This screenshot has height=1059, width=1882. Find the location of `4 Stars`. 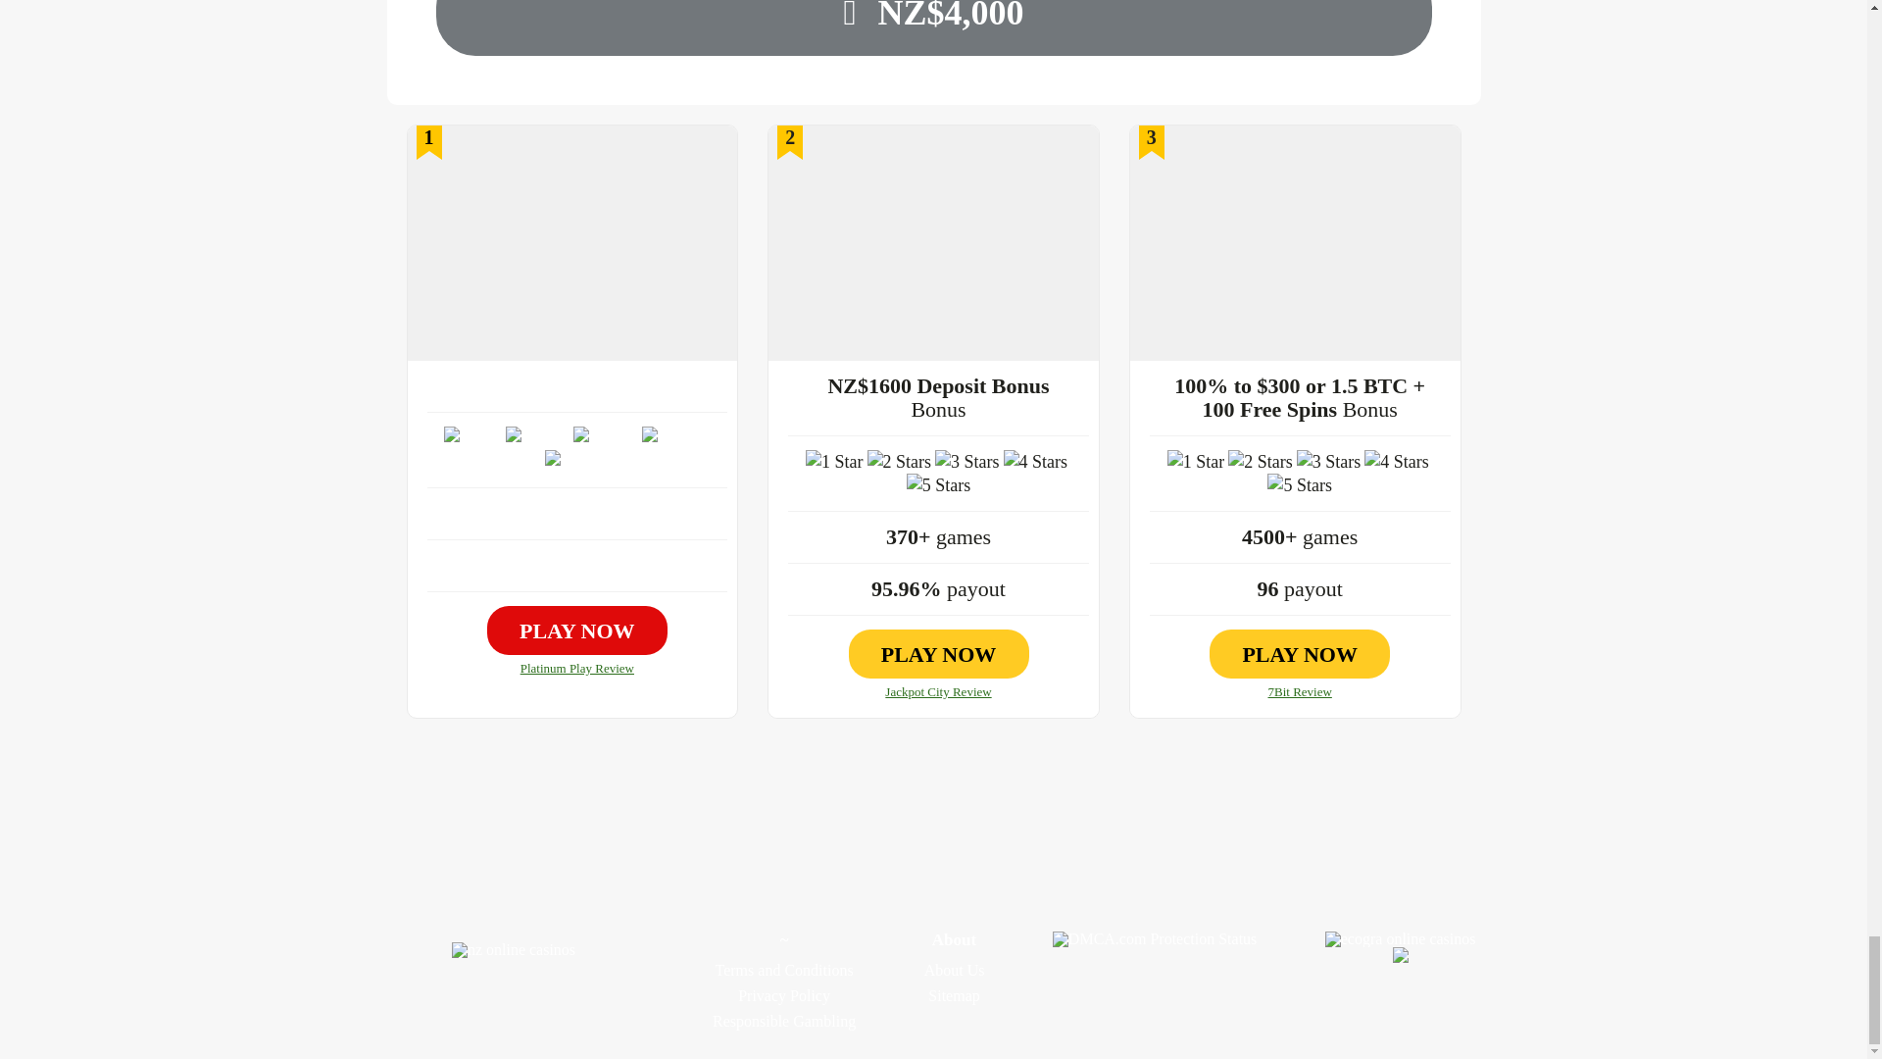

4 Stars is located at coordinates (1396, 461).